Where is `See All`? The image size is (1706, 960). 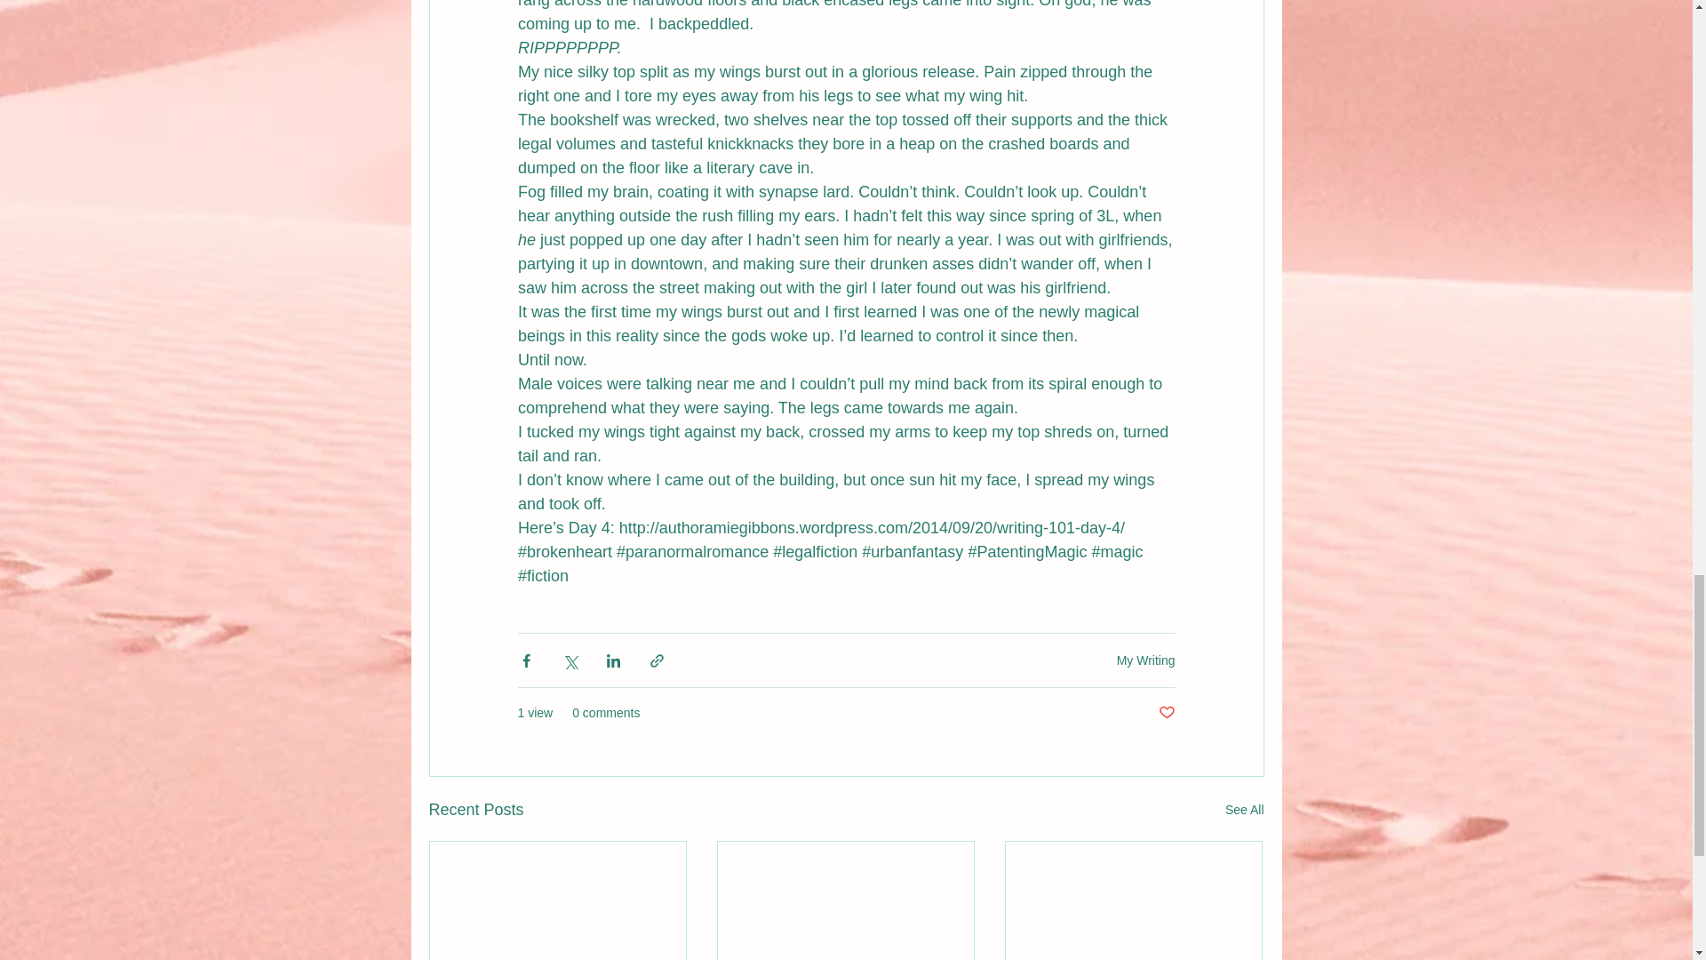 See All is located at coordinates (1244, 810).